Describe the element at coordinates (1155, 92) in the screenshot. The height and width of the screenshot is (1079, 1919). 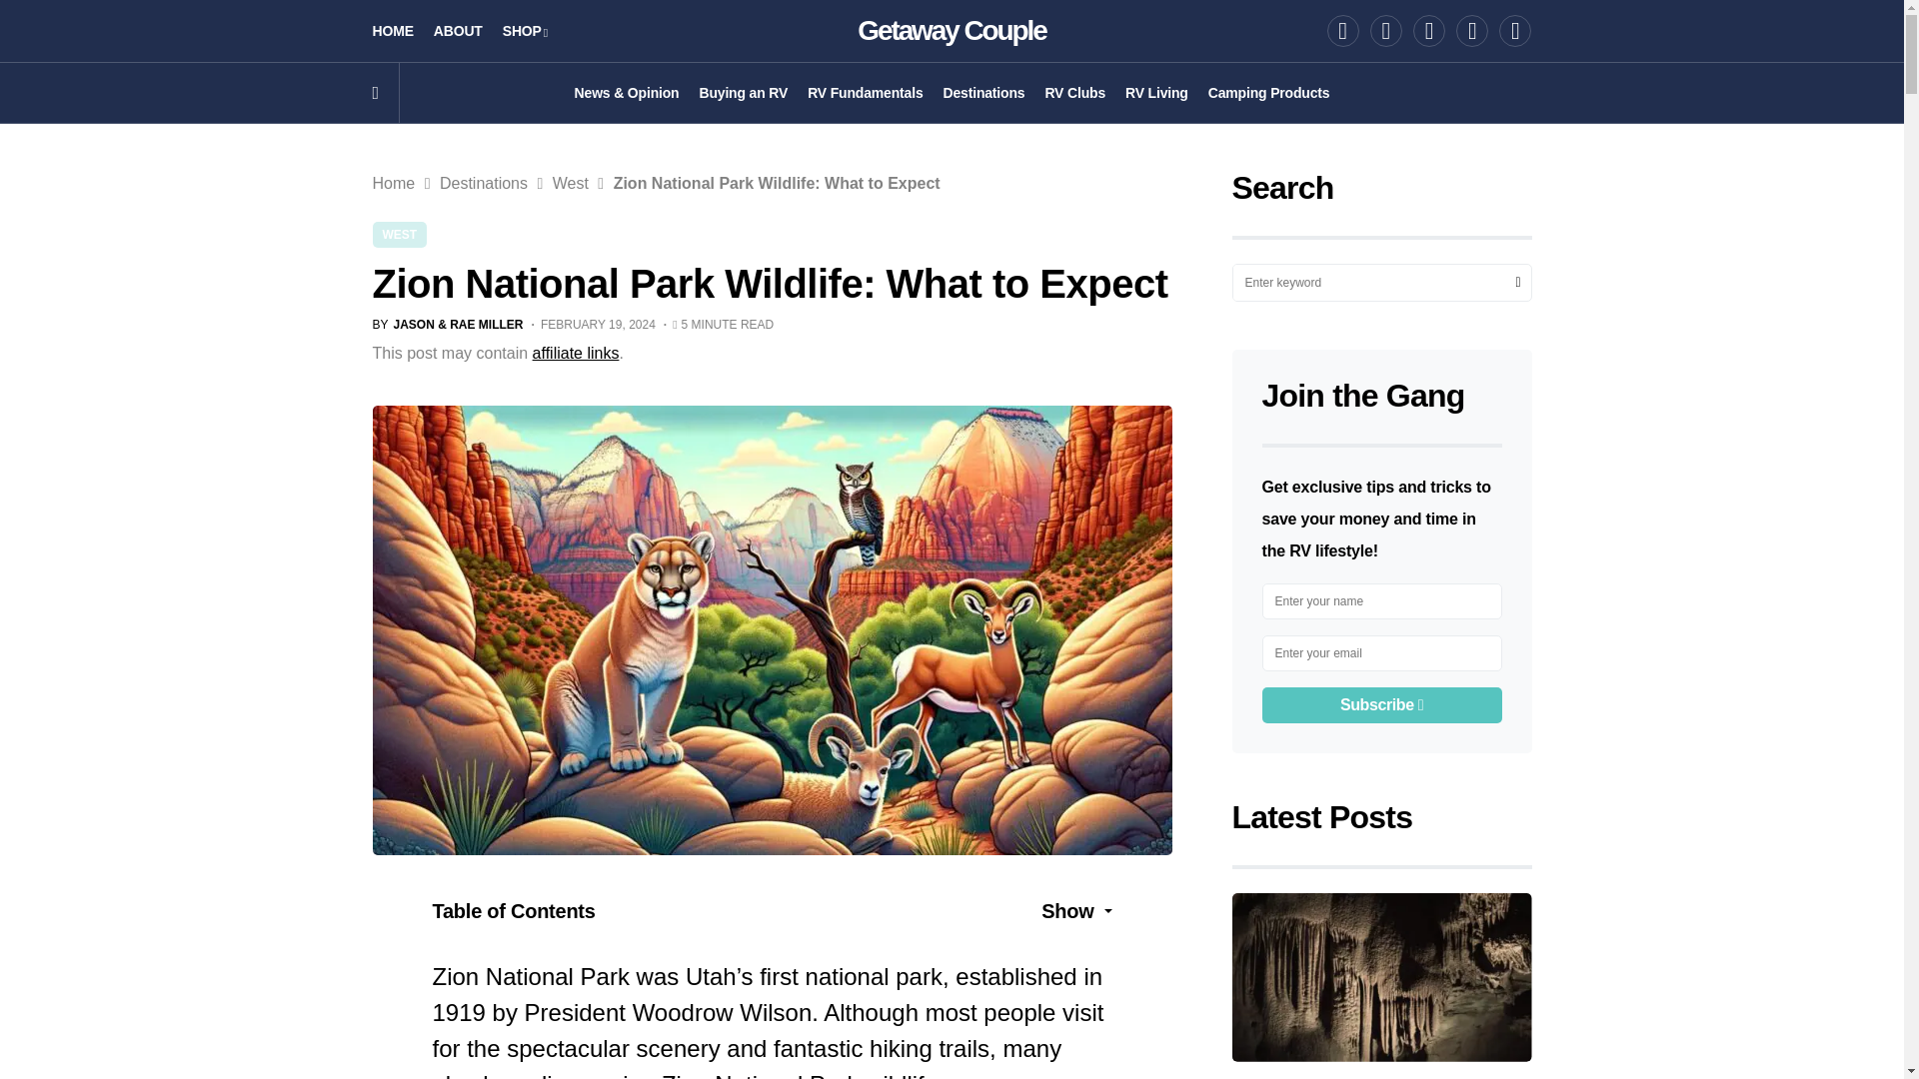
I see `RV Living` at that location.